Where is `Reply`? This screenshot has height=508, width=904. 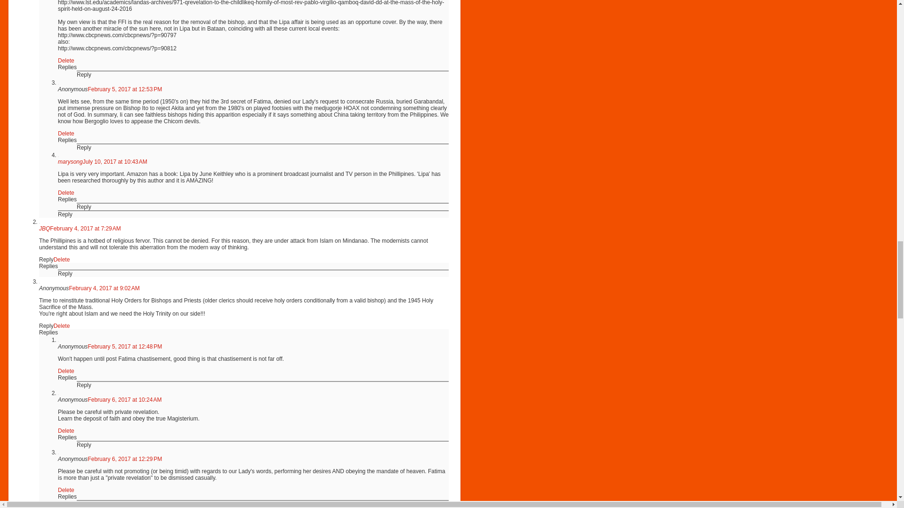 Reply is located at coordinates (84, 207).